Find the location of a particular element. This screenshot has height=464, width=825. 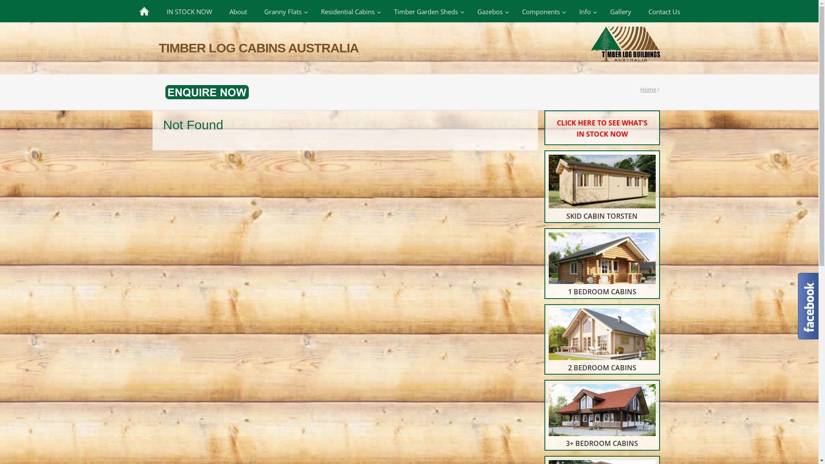

SKID CABIN TORSTEN is located at coordinates (602, 188).